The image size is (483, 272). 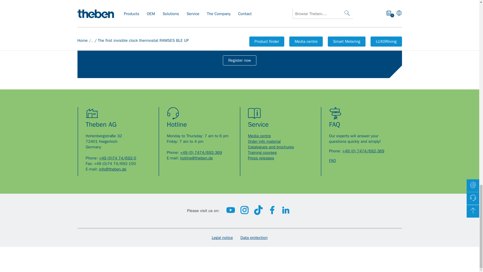 I want to click on Hotline and FAQs, so click(x=332, y=161).